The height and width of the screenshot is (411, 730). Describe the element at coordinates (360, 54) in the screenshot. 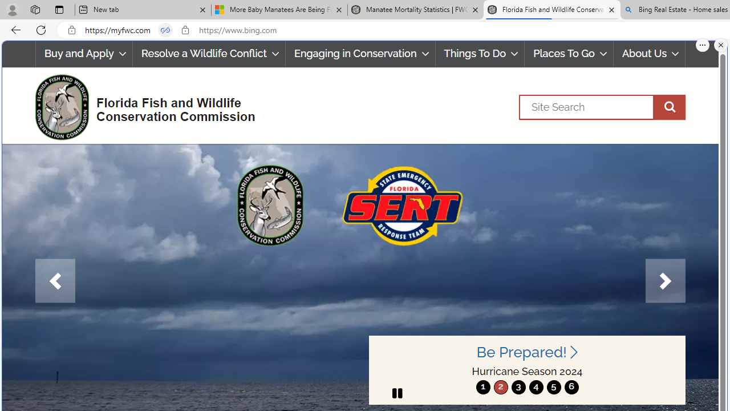

I see `Engaging in Conservation` at that location.